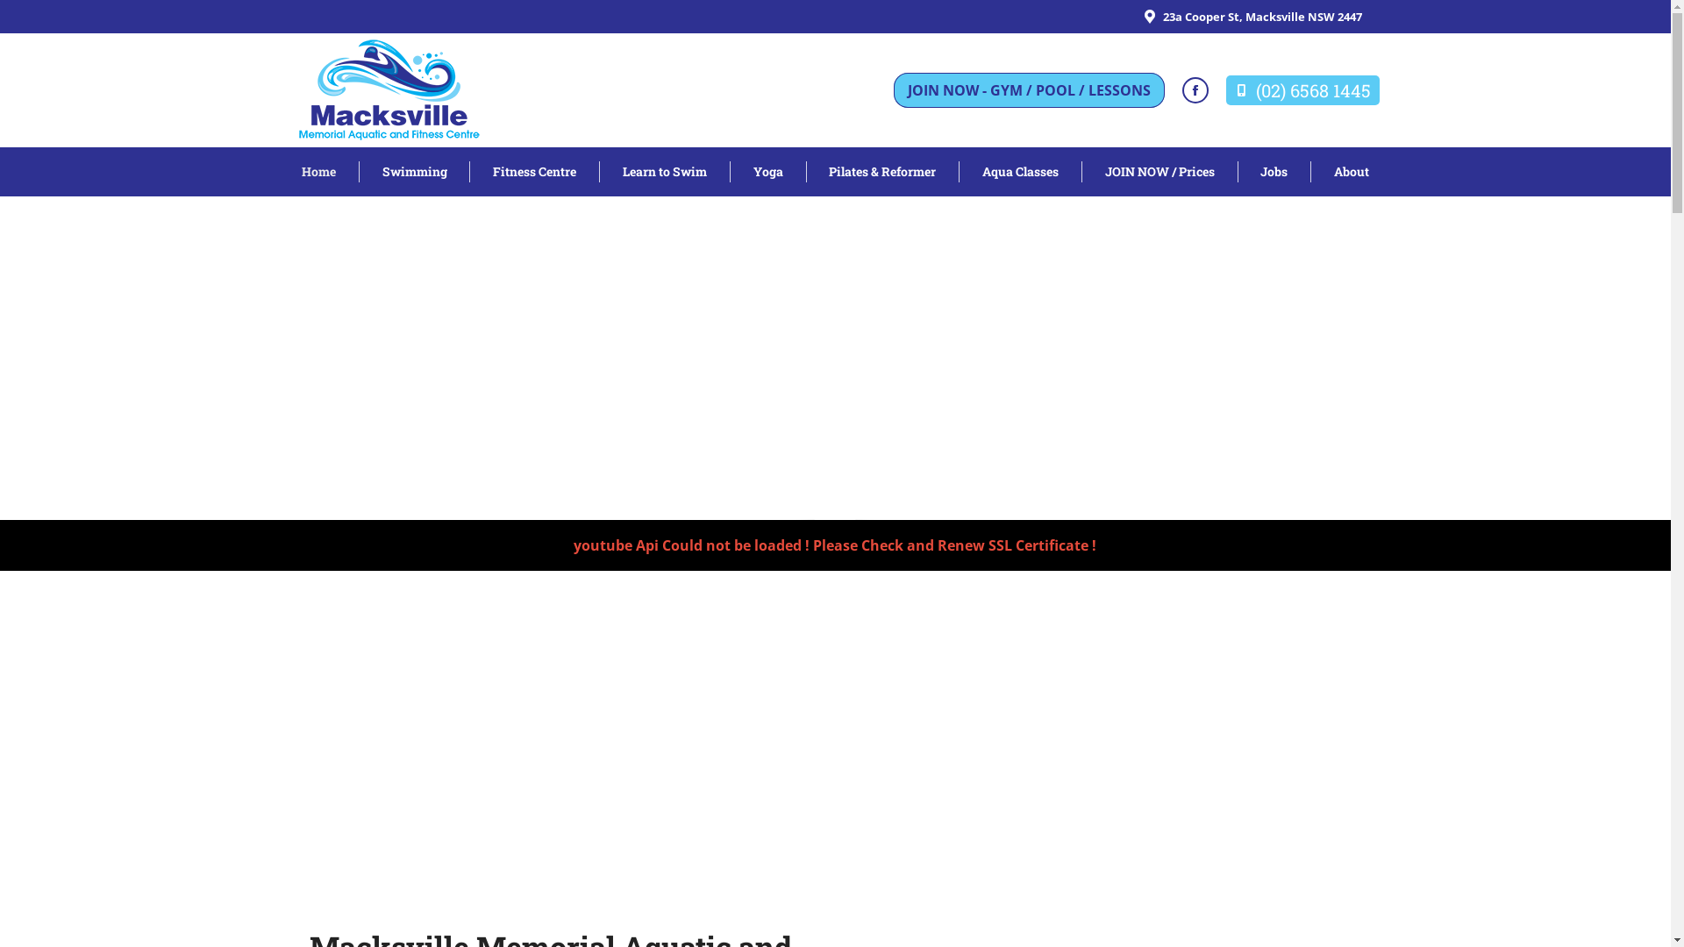 This screenshot has height=947, width=1684. Describe the element at coordinates (1195, 90) in the screenshot. I see `Facebook page opens in new window` at that location.